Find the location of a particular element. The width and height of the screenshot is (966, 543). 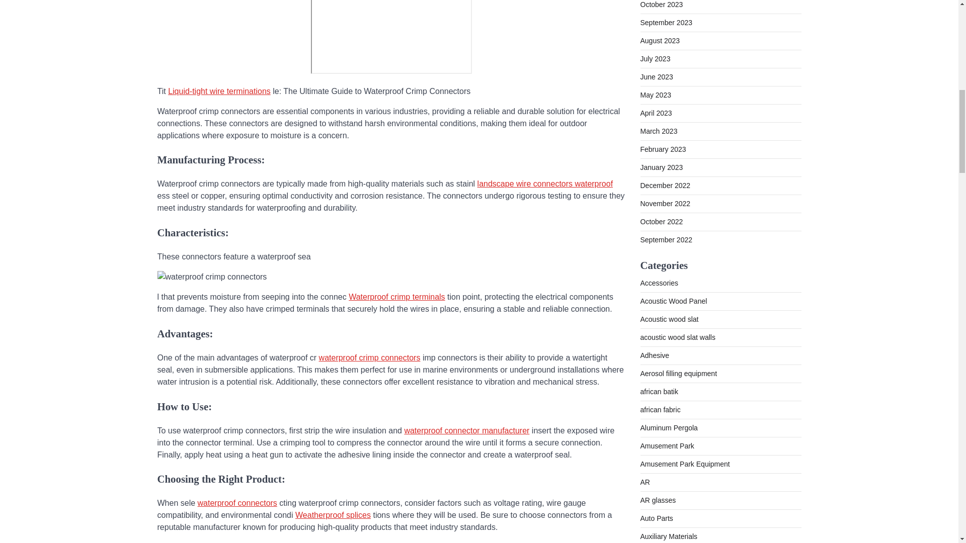

Waterproof crimp terminals is located at coordinates (396, 297).